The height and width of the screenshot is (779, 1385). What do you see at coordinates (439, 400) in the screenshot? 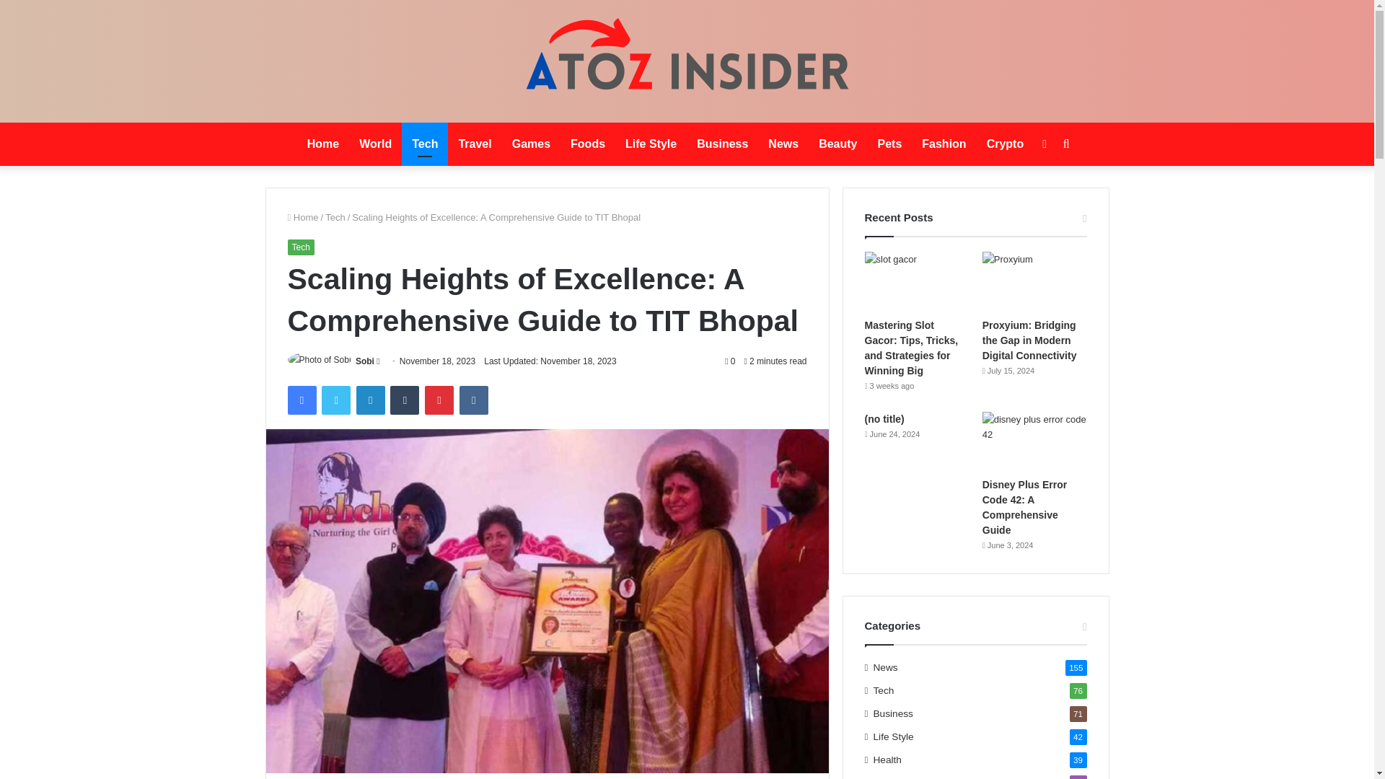
I see `Pinterest` at bounding box center [439, 400].